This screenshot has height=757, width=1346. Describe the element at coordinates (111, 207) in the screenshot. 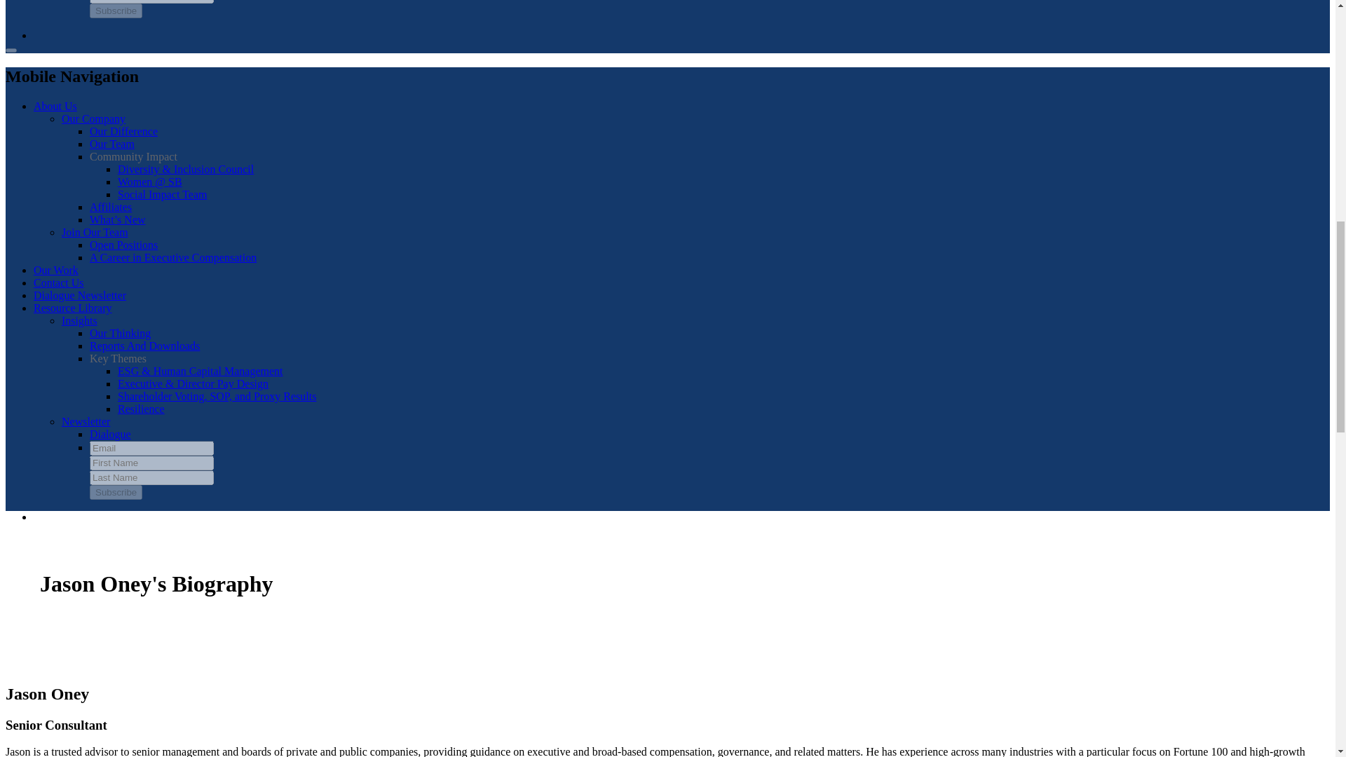

I see `affiliates` at that location.